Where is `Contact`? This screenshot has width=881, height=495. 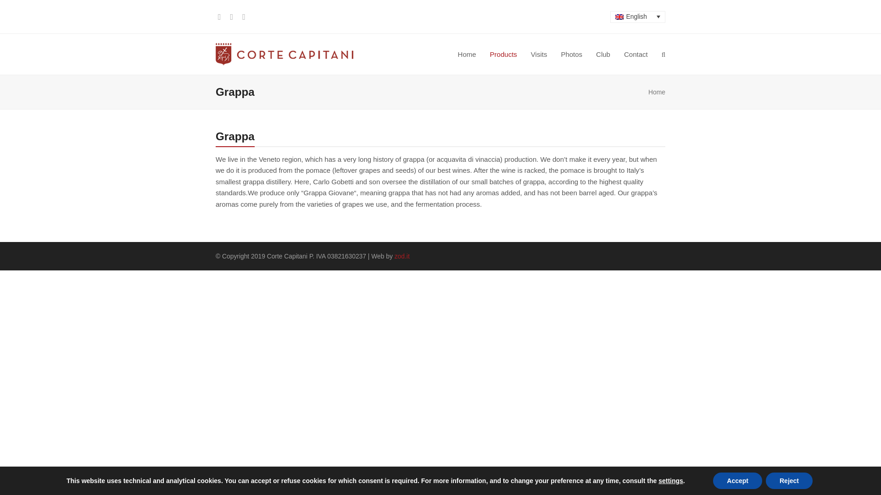 Contact is located at coordinates (636, 54).